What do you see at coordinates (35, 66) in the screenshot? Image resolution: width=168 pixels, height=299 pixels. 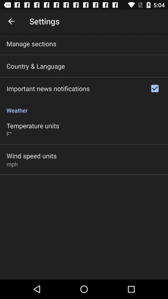 I see `select country & language` at bounding box center [35, 66].